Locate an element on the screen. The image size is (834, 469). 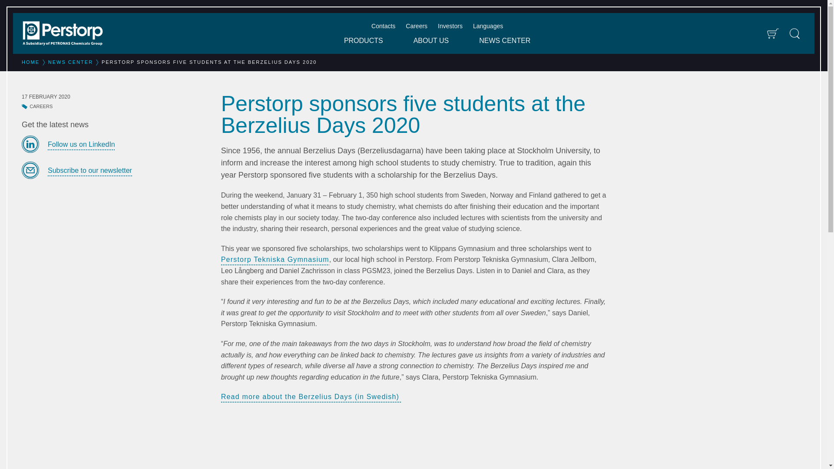
LinkedIn is located at coordinates (115, 144).